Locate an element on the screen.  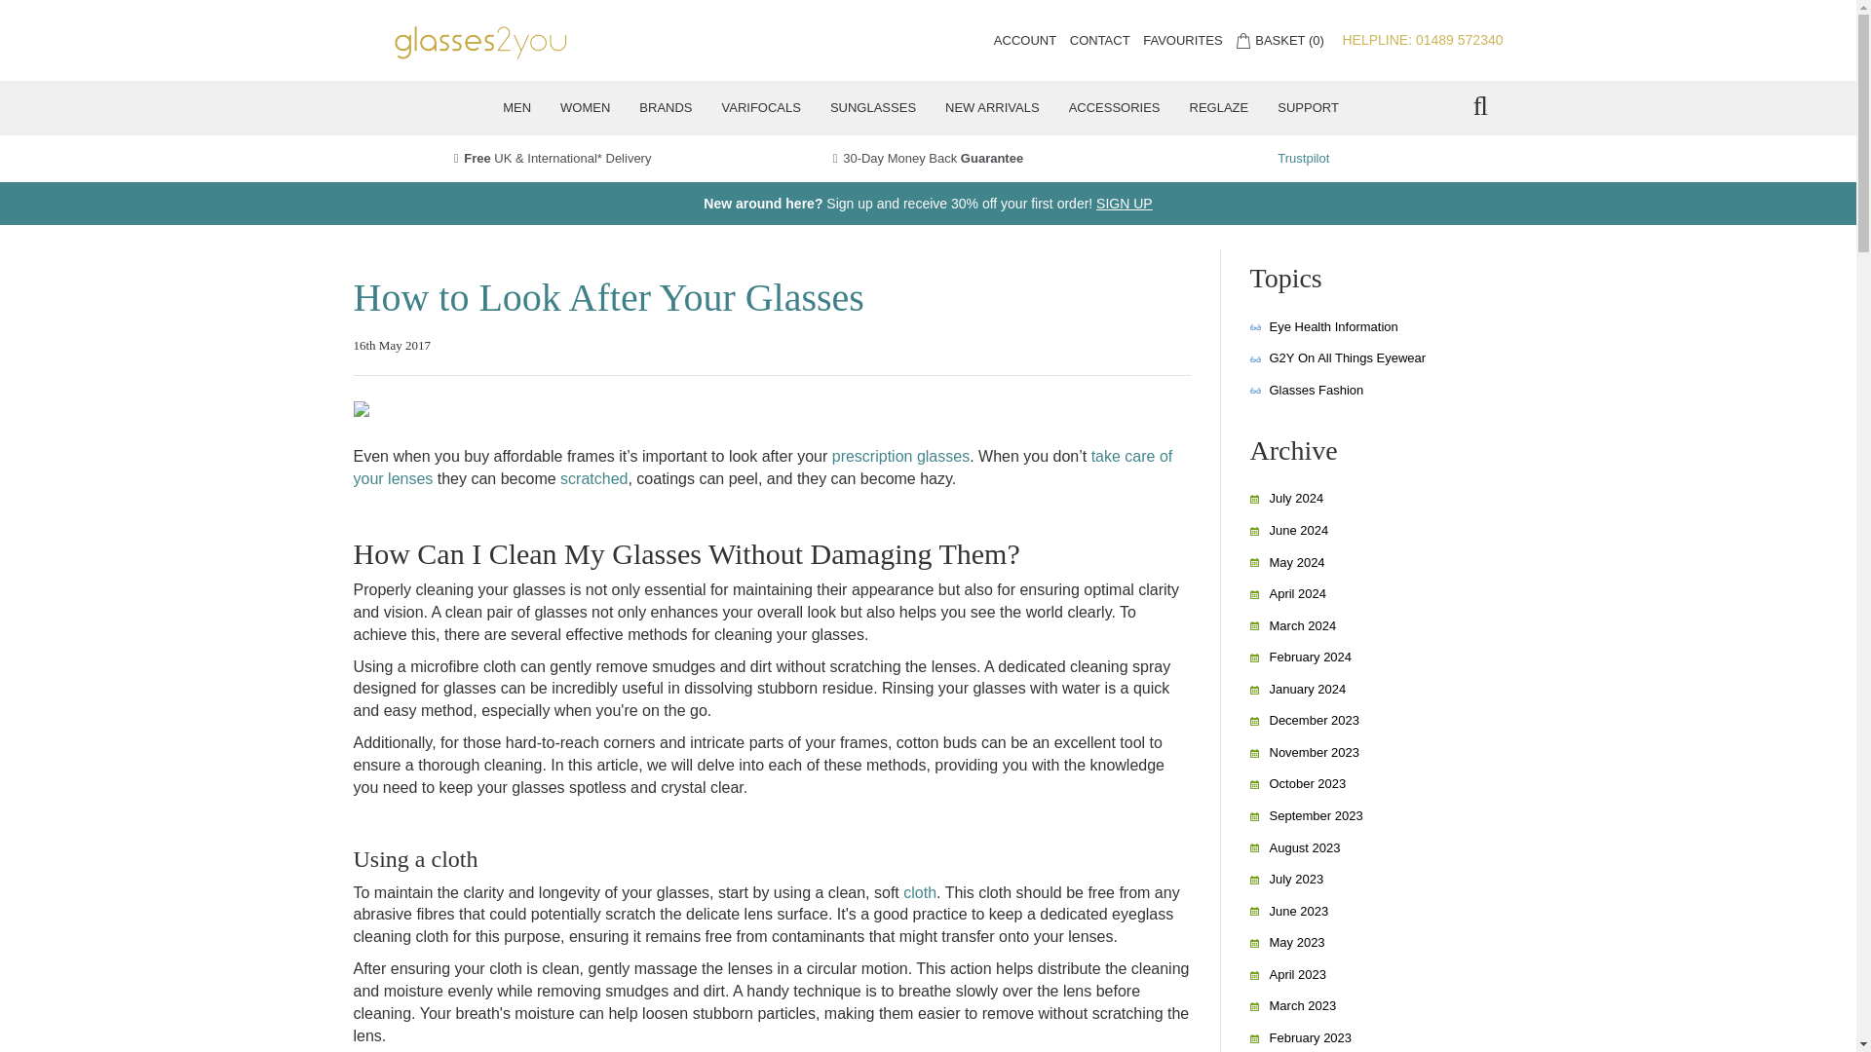
SUPPORT is located at coordinates (1308, 108).